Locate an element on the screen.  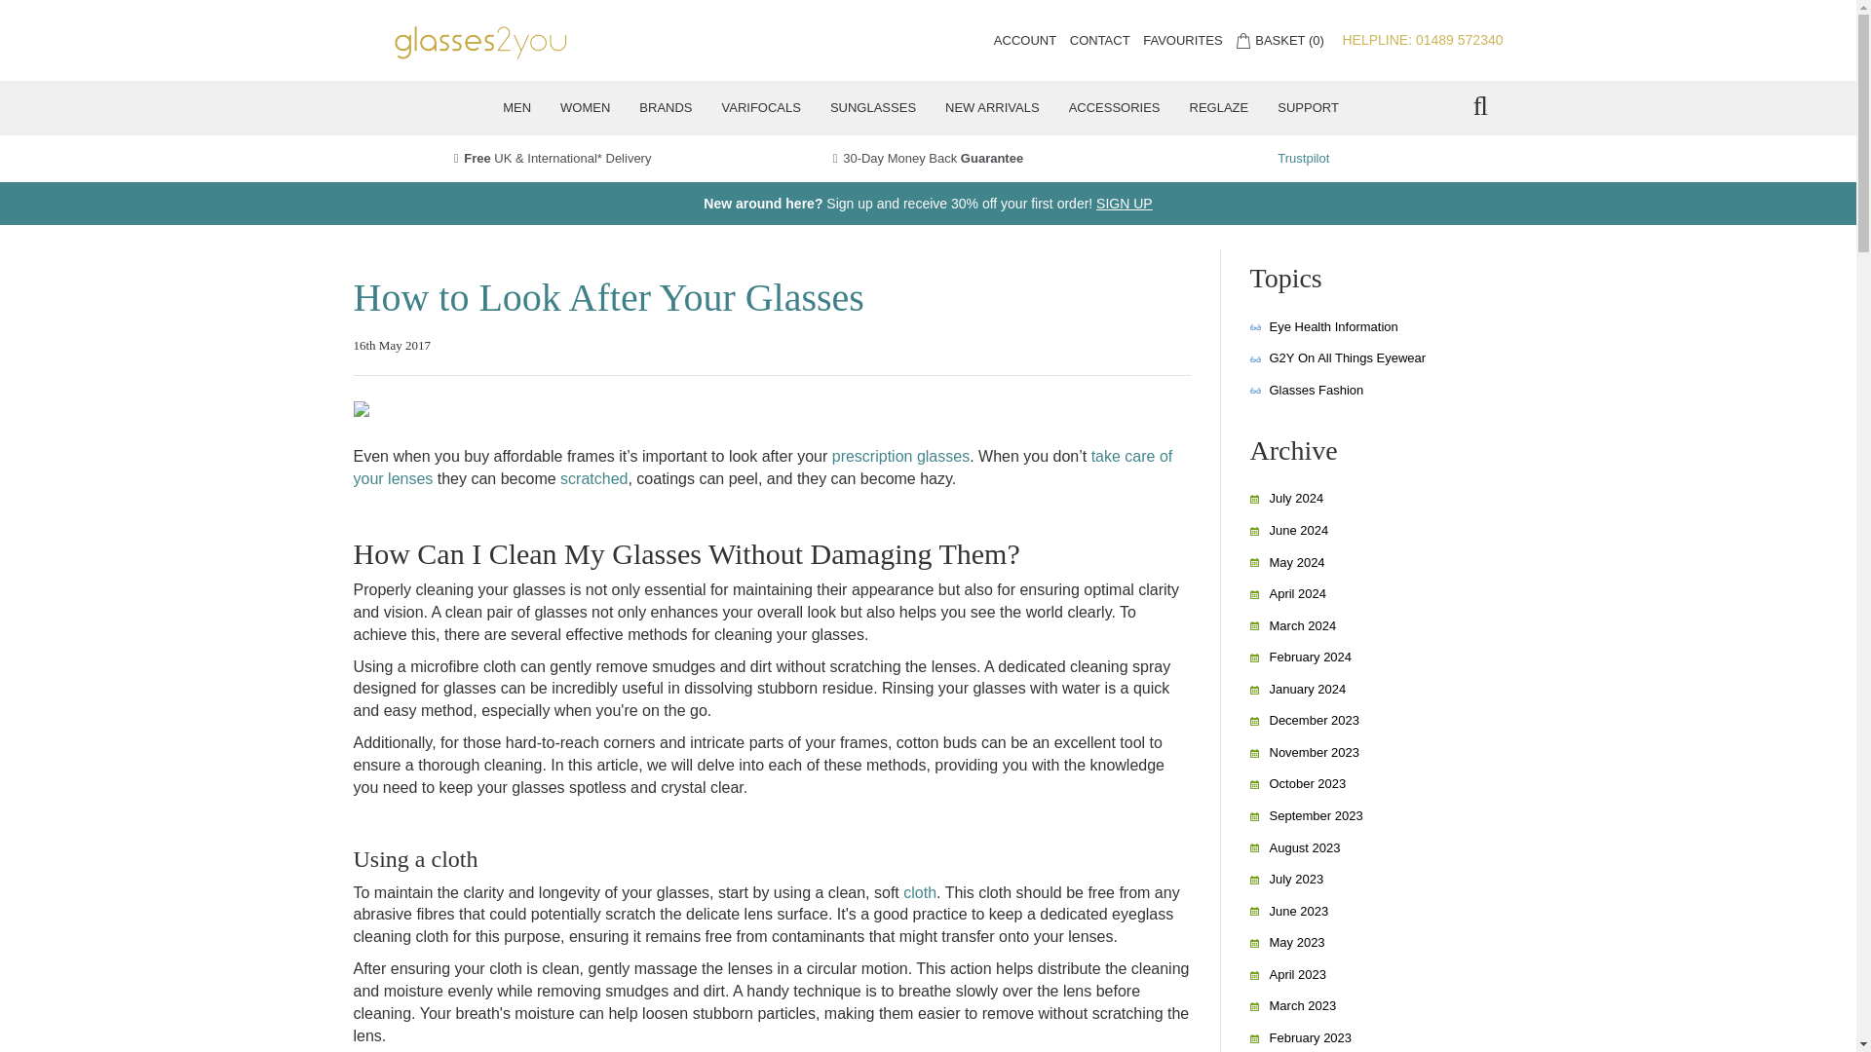
SUPPORT is located at coordinates (1308, 108).